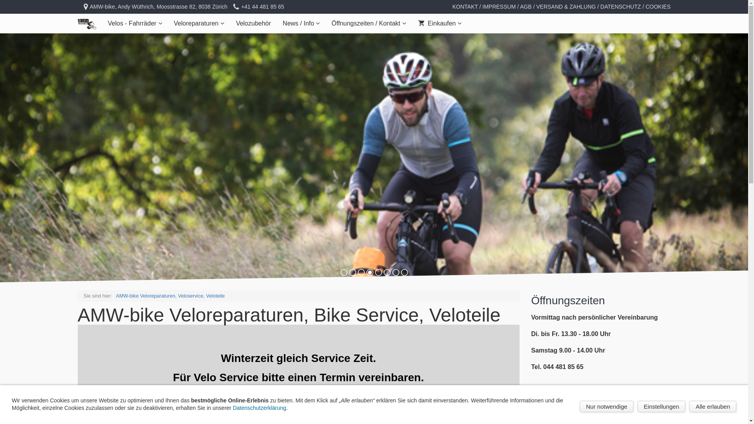 The height and width of the screenshot is (424, 754). I want to click on COOKIES, so click(658, 7).